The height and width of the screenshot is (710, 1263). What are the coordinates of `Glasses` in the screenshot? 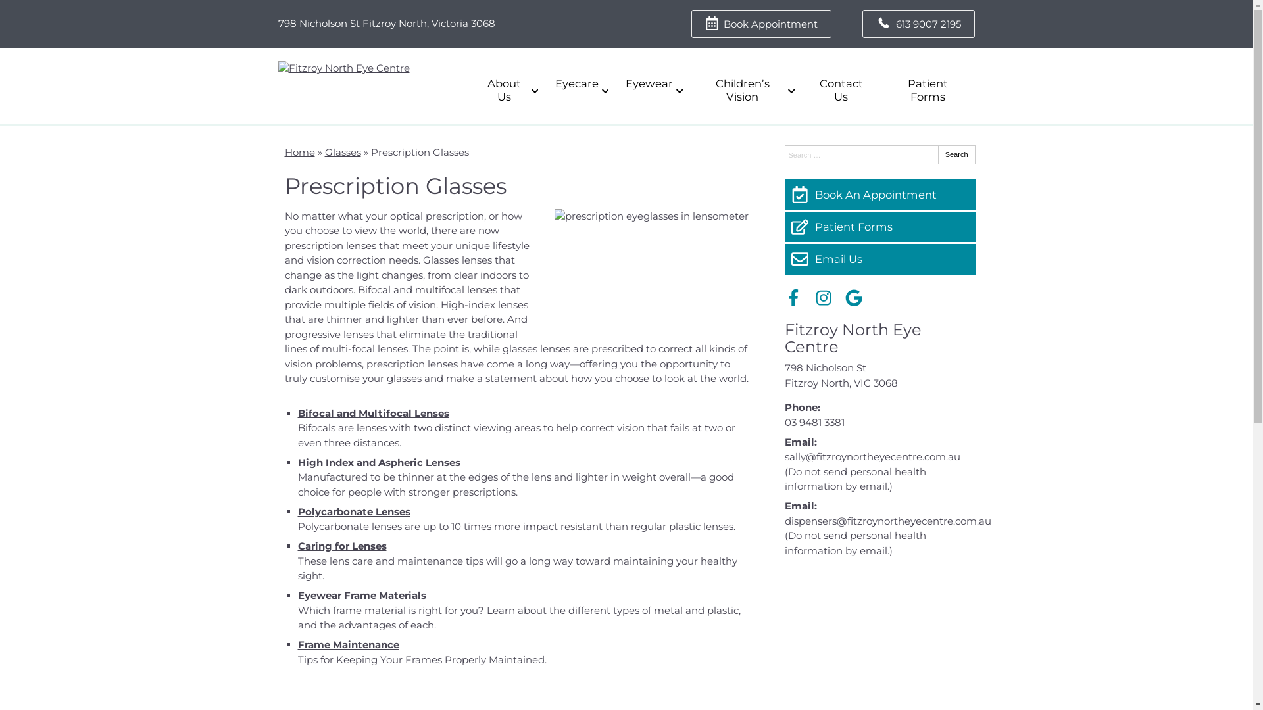 It's located at (343, 153).